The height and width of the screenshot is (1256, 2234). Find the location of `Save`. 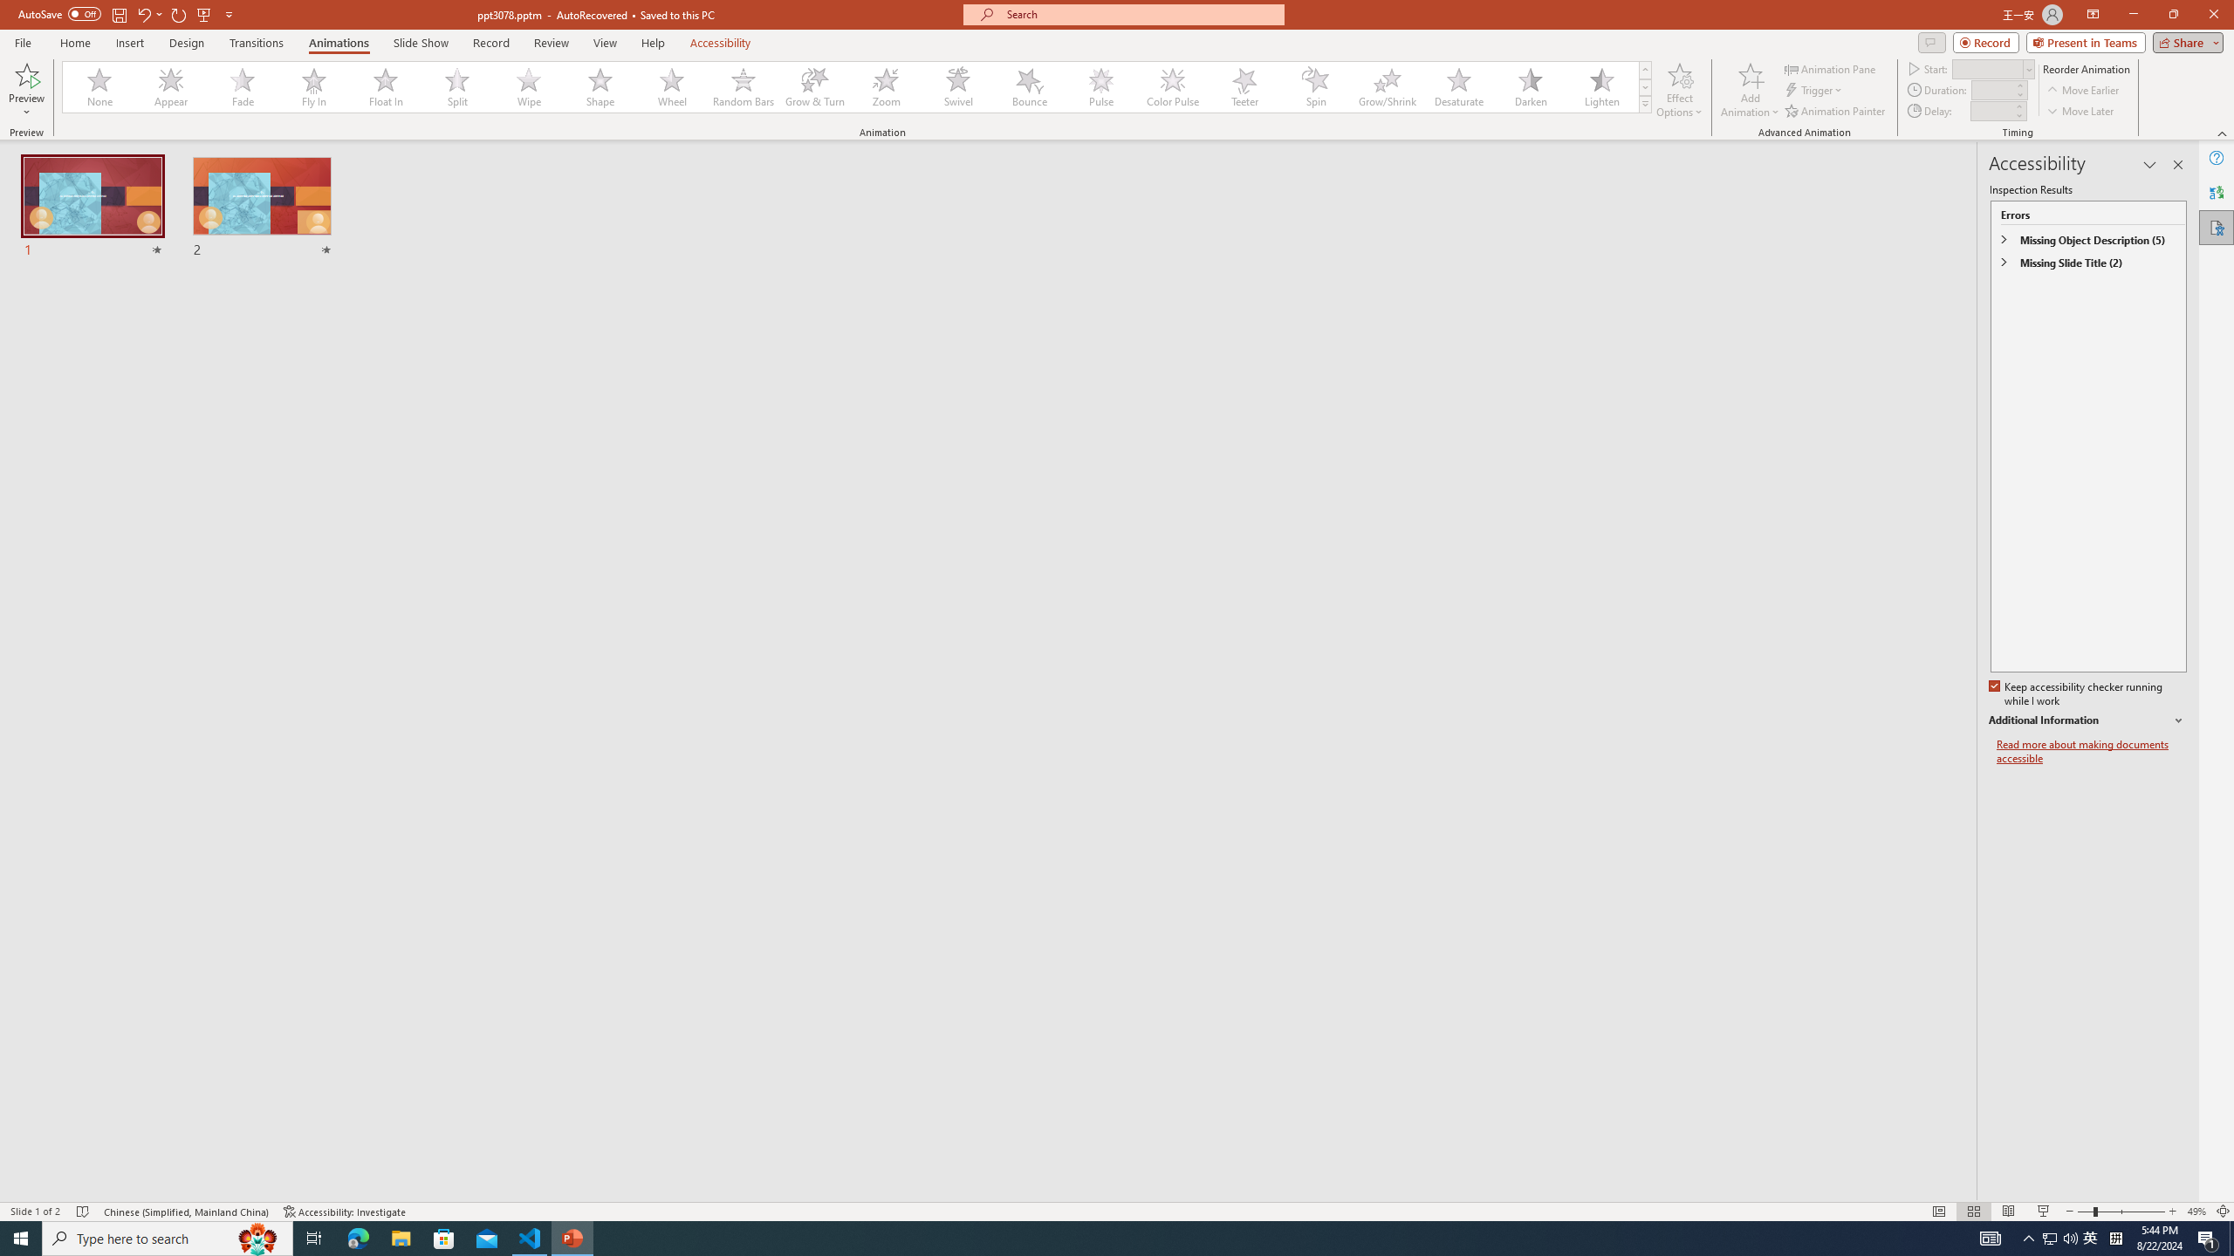

Save is located at coordinates (119, 14).